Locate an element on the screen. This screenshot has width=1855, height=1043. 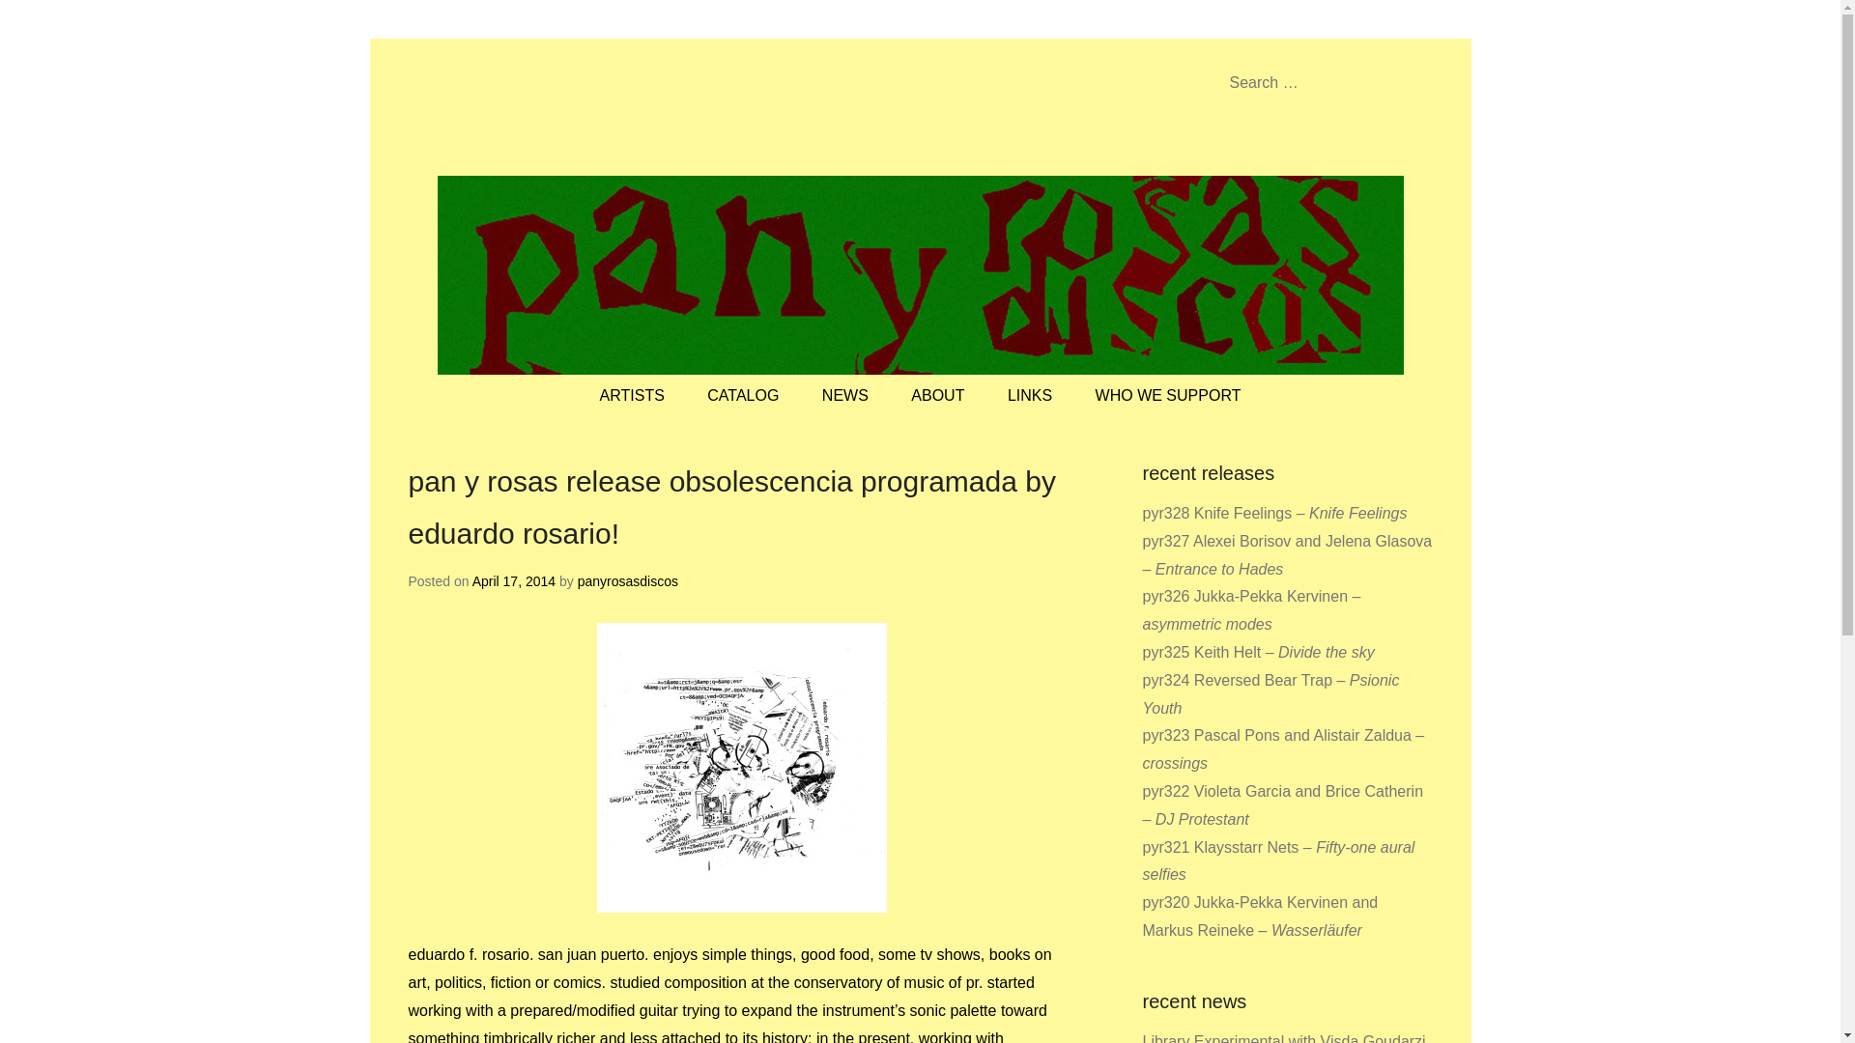
ABOUT is located at coordinates (937, 396).